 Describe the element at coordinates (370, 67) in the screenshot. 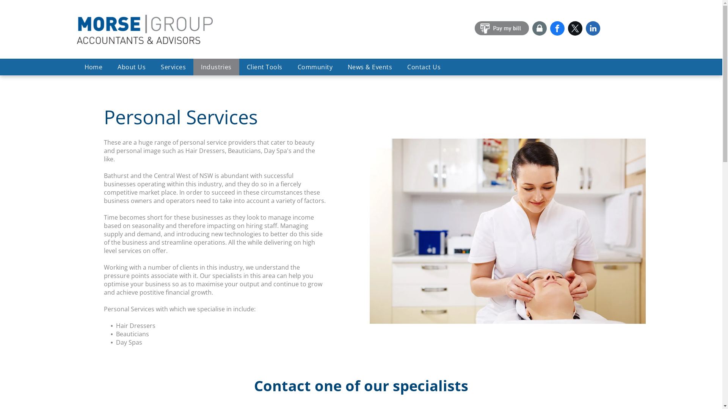

I see `News & Events` at that location.